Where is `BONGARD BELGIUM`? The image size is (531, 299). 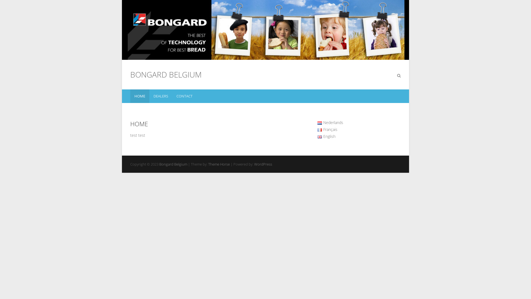 BONGARD BELGIUM is located at coordinates (166, 74).